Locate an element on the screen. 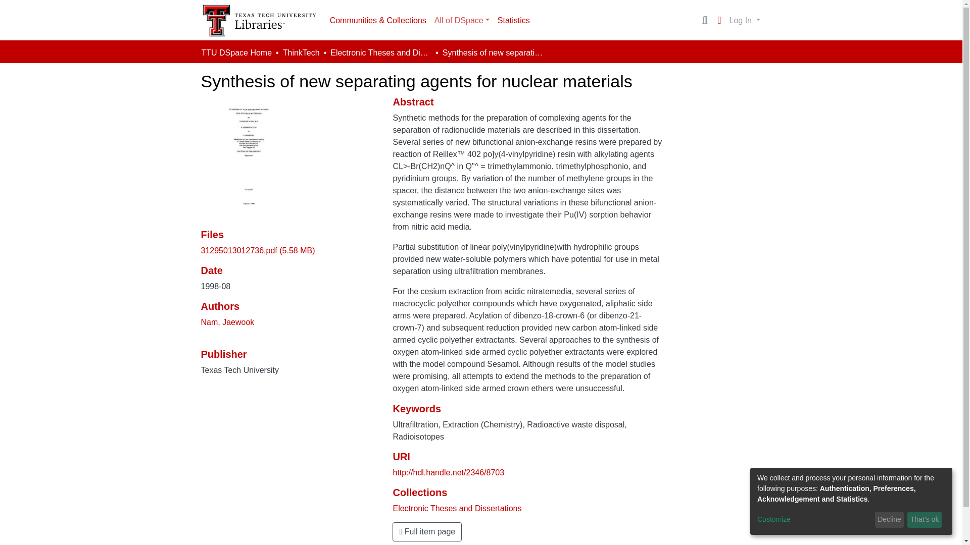 This screenshot has height=545, width=970. Statistics is located at coordinates (514, 20).